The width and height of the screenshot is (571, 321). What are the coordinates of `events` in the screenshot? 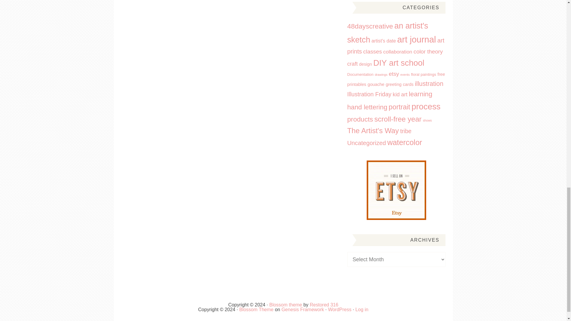 It's located at (404, 75).